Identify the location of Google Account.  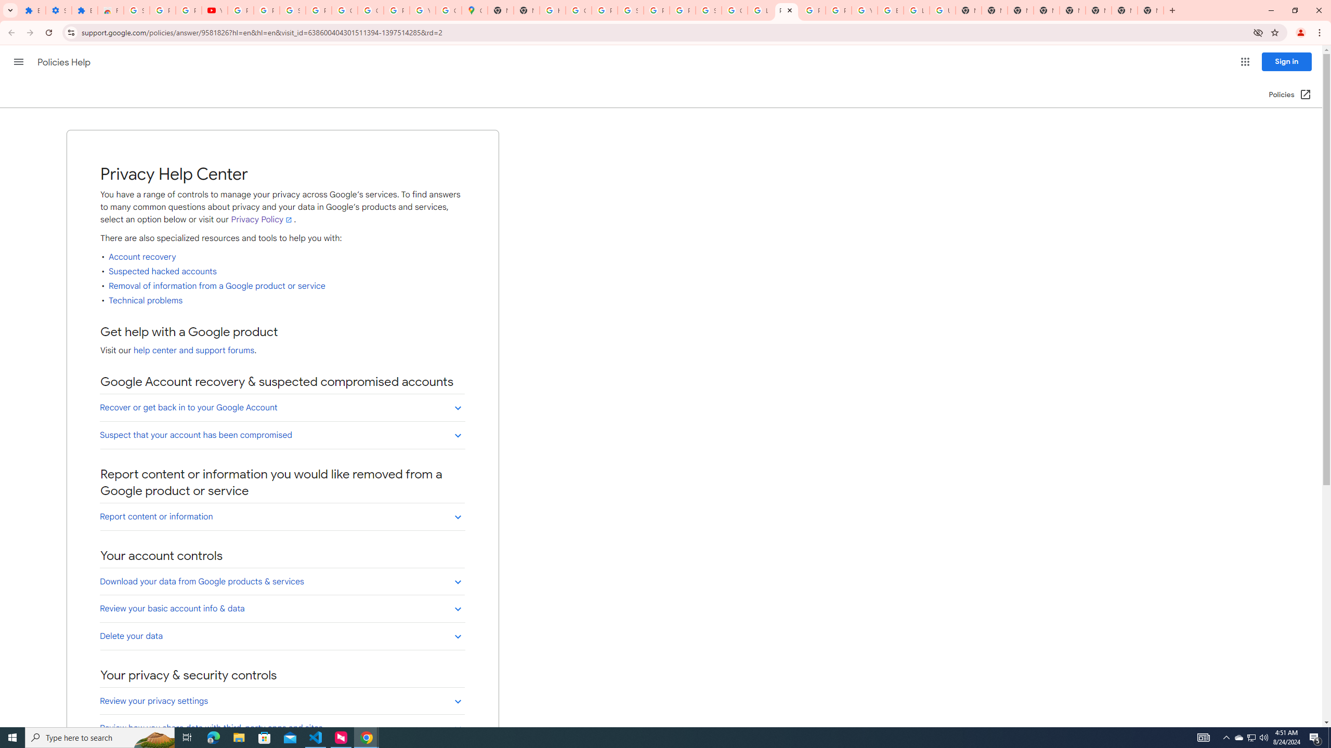
(344, 10).